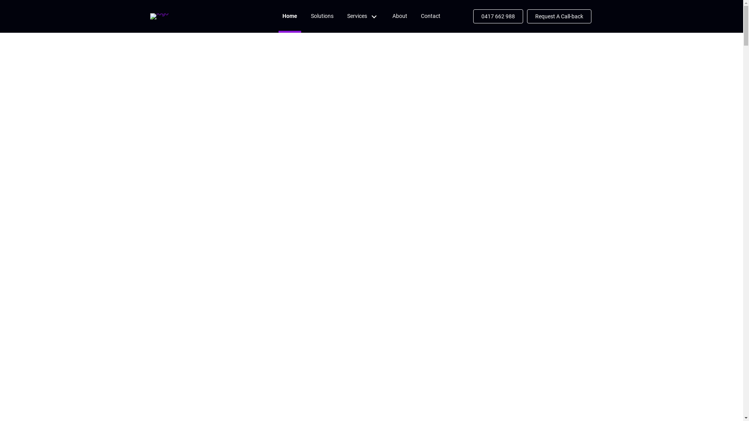  Describe the element at coordinates (363, 16) in the screenshot. I see `Services` at that location.